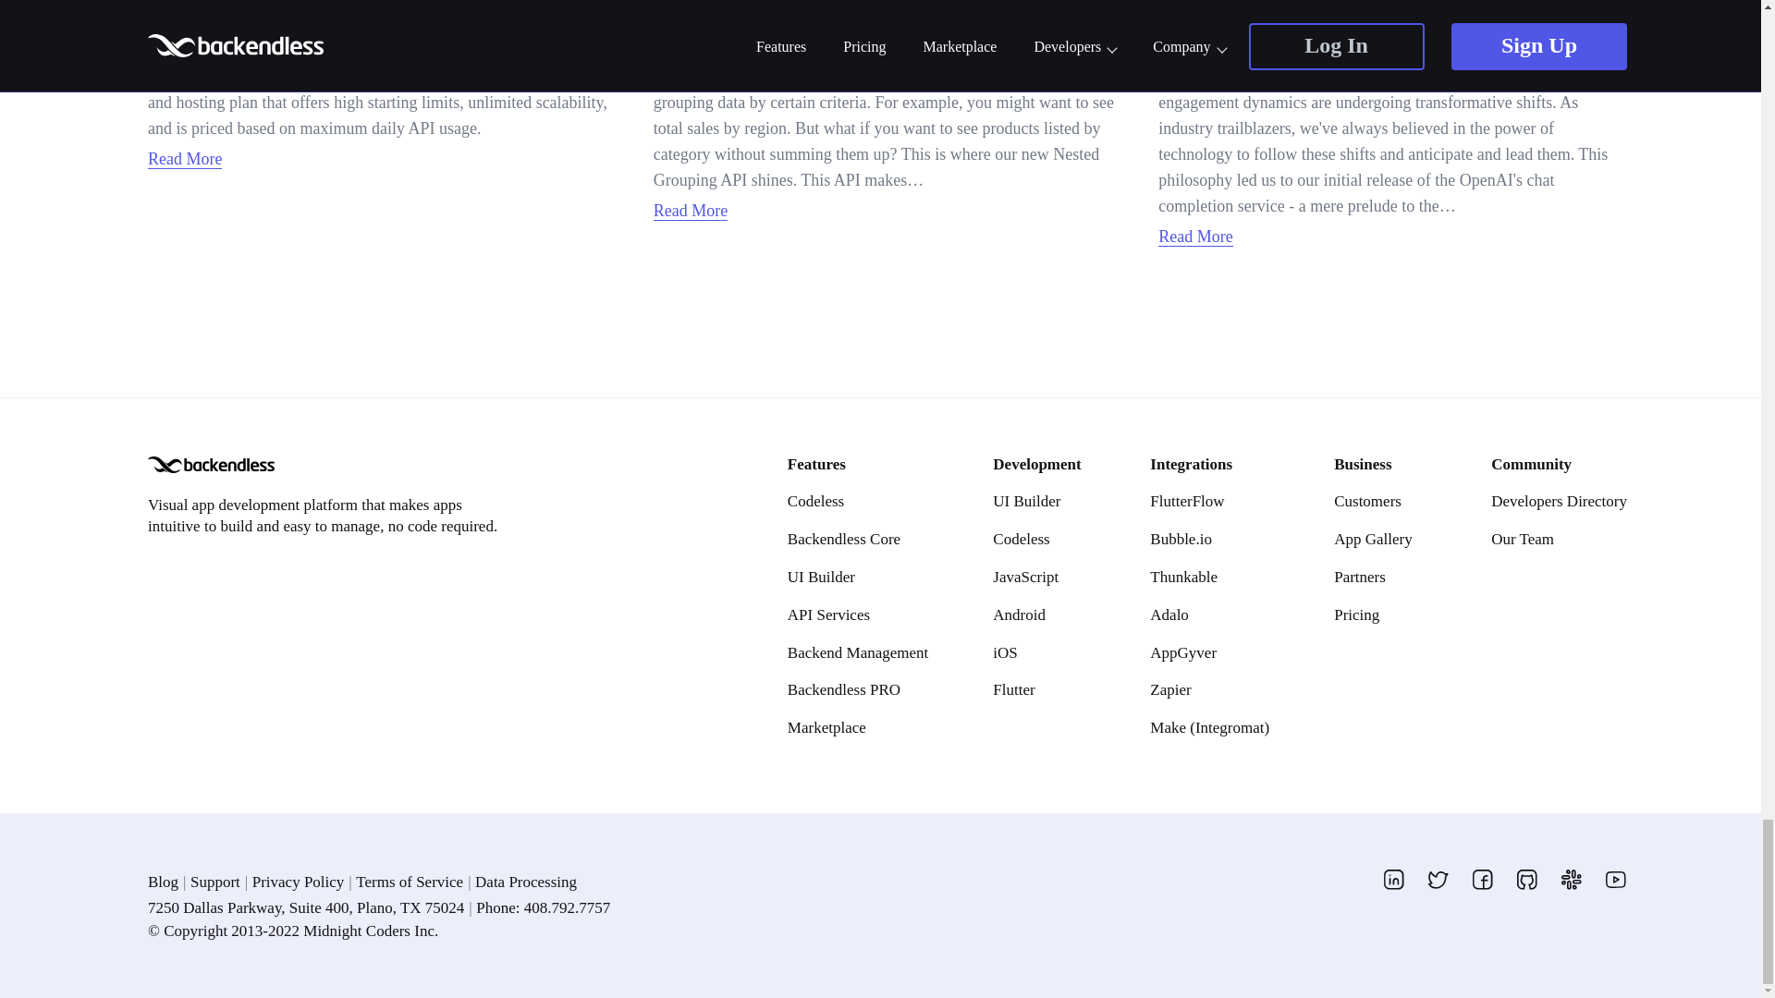 The image size is (1775, 998). What do you see at coordinates (1394, 880) in the screenshot?
I see `linkedin` at bounding box center [1394, 880].